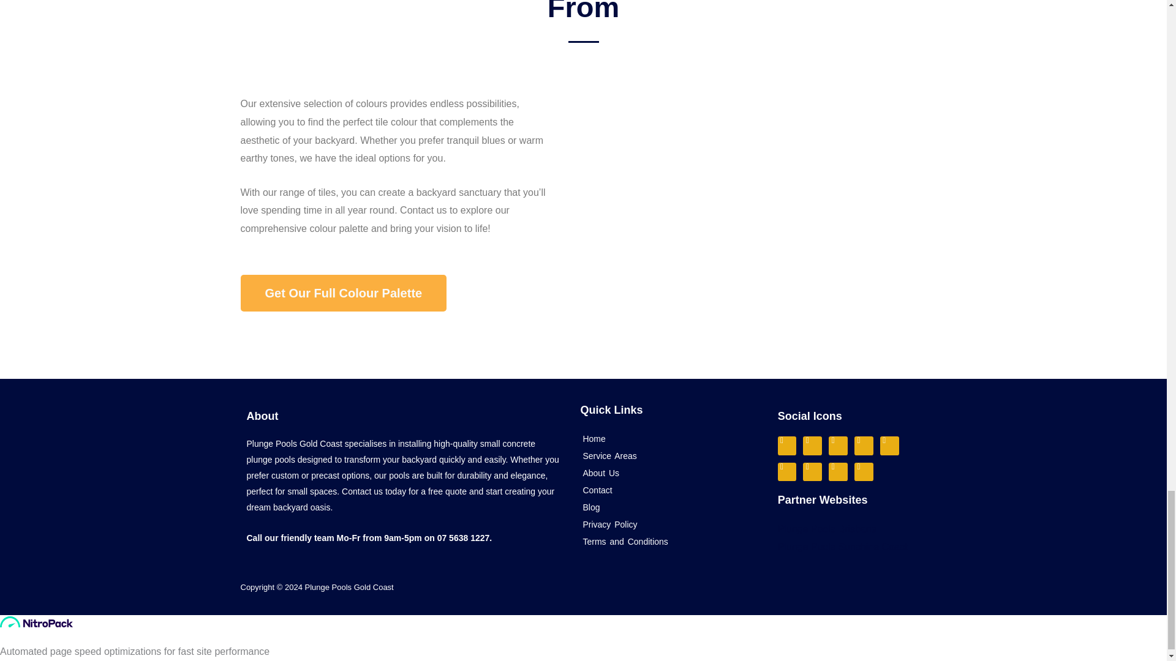 The width and height of the screenshot is (1176, 661). Describe the element at coordinates (669, 439) in the screenshot. I see `Home` at that location.